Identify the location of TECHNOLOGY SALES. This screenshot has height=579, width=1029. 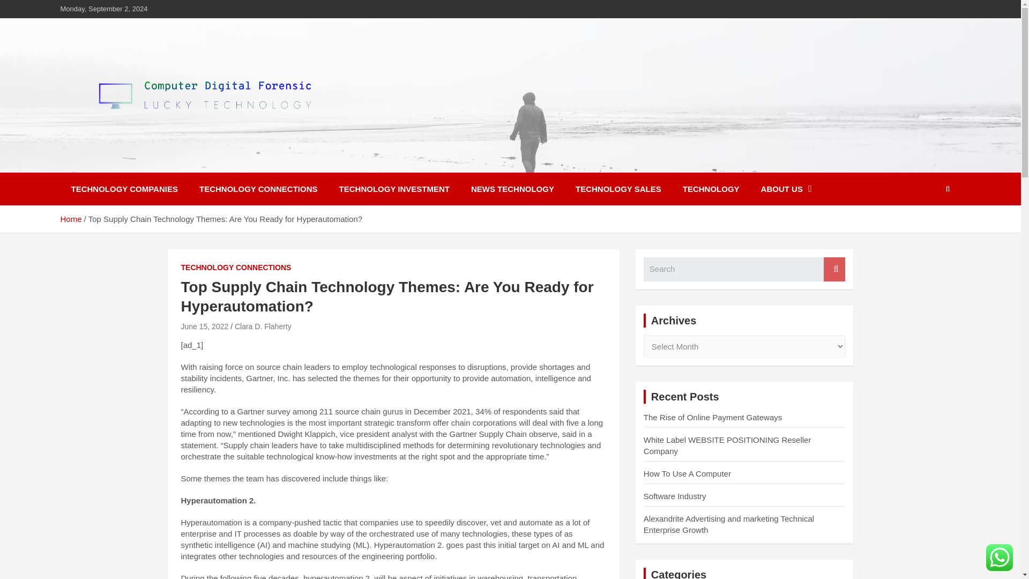
(618, 189).